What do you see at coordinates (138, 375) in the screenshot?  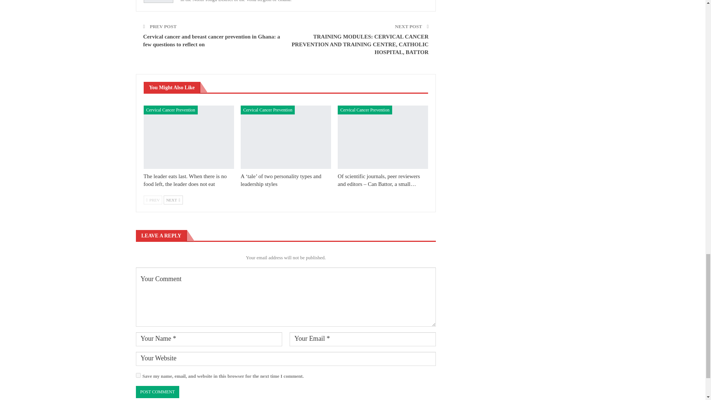 I see `yes` at bounding box center [138, 375].